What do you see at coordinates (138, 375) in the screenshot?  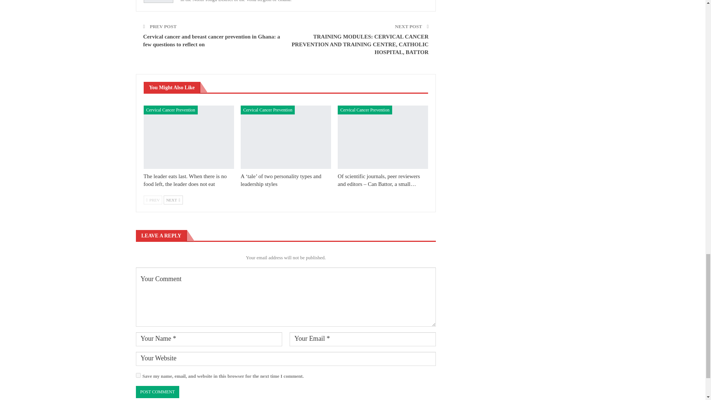 I see `yes` at bounding box center [138, 375].